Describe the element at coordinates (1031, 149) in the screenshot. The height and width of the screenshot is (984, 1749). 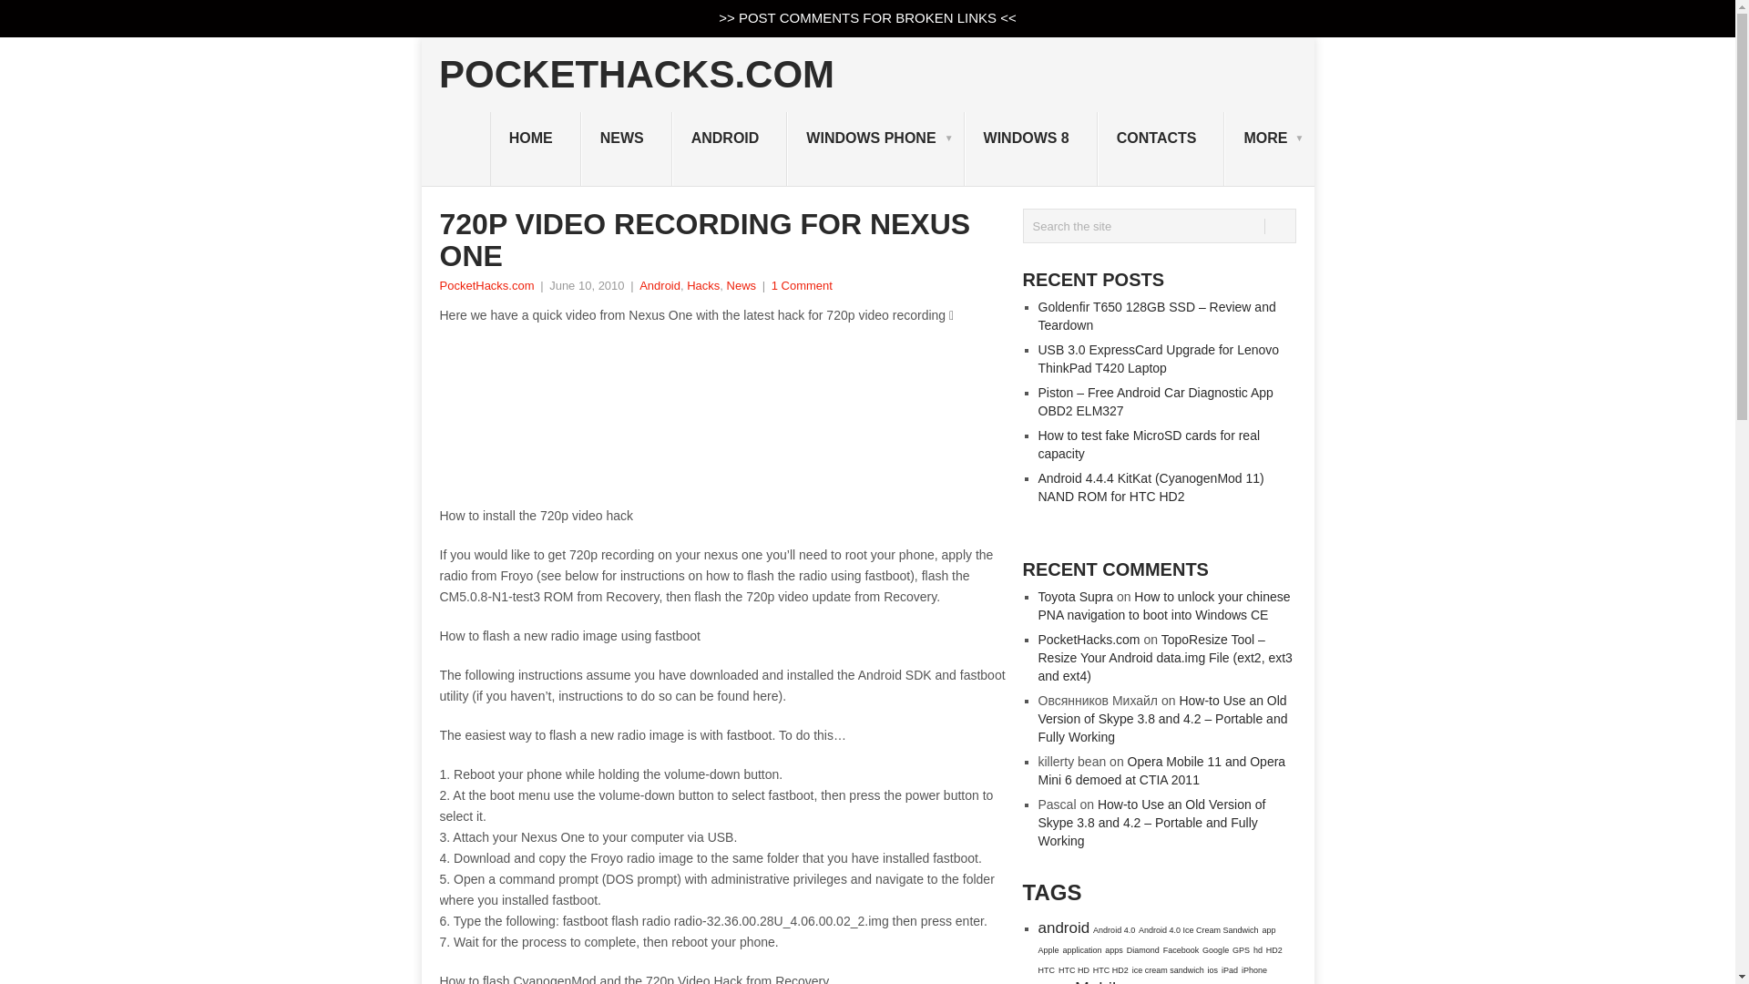
I see `WINDOWS 8` at that location.